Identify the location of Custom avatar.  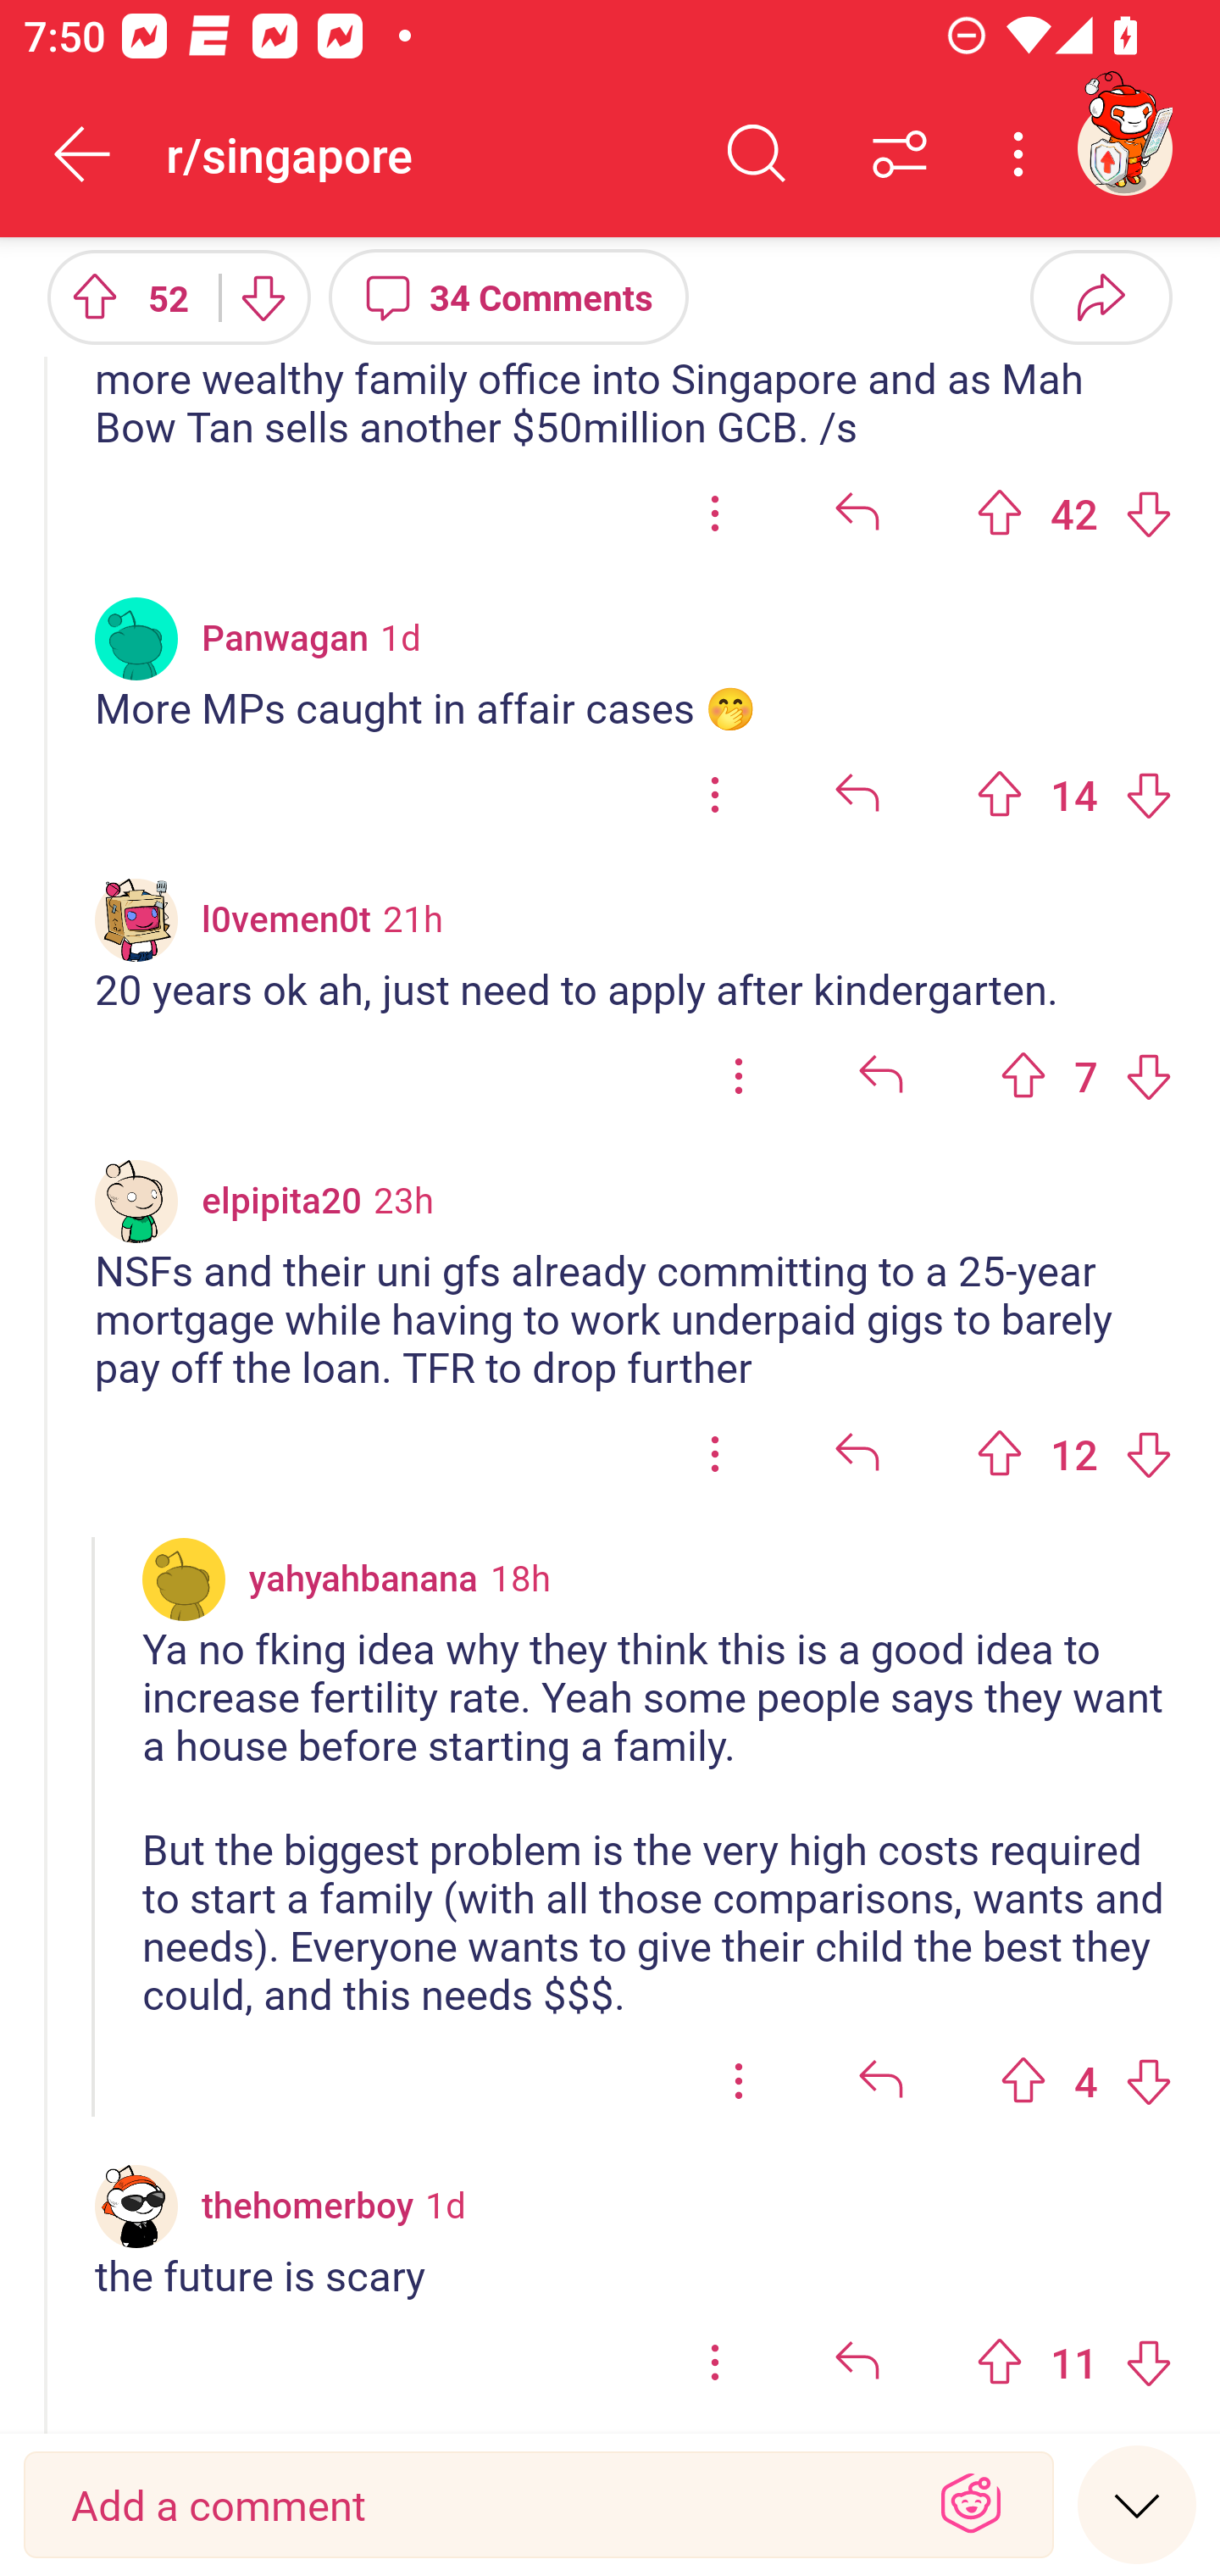
(136, 1200).